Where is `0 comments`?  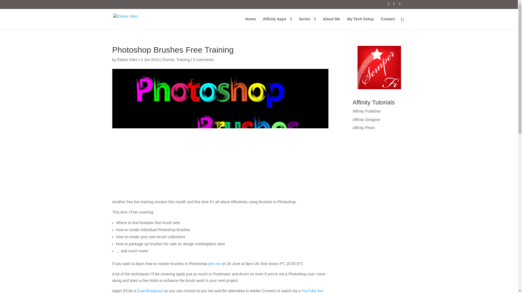
0 comments is located at coordinates (203, 59).